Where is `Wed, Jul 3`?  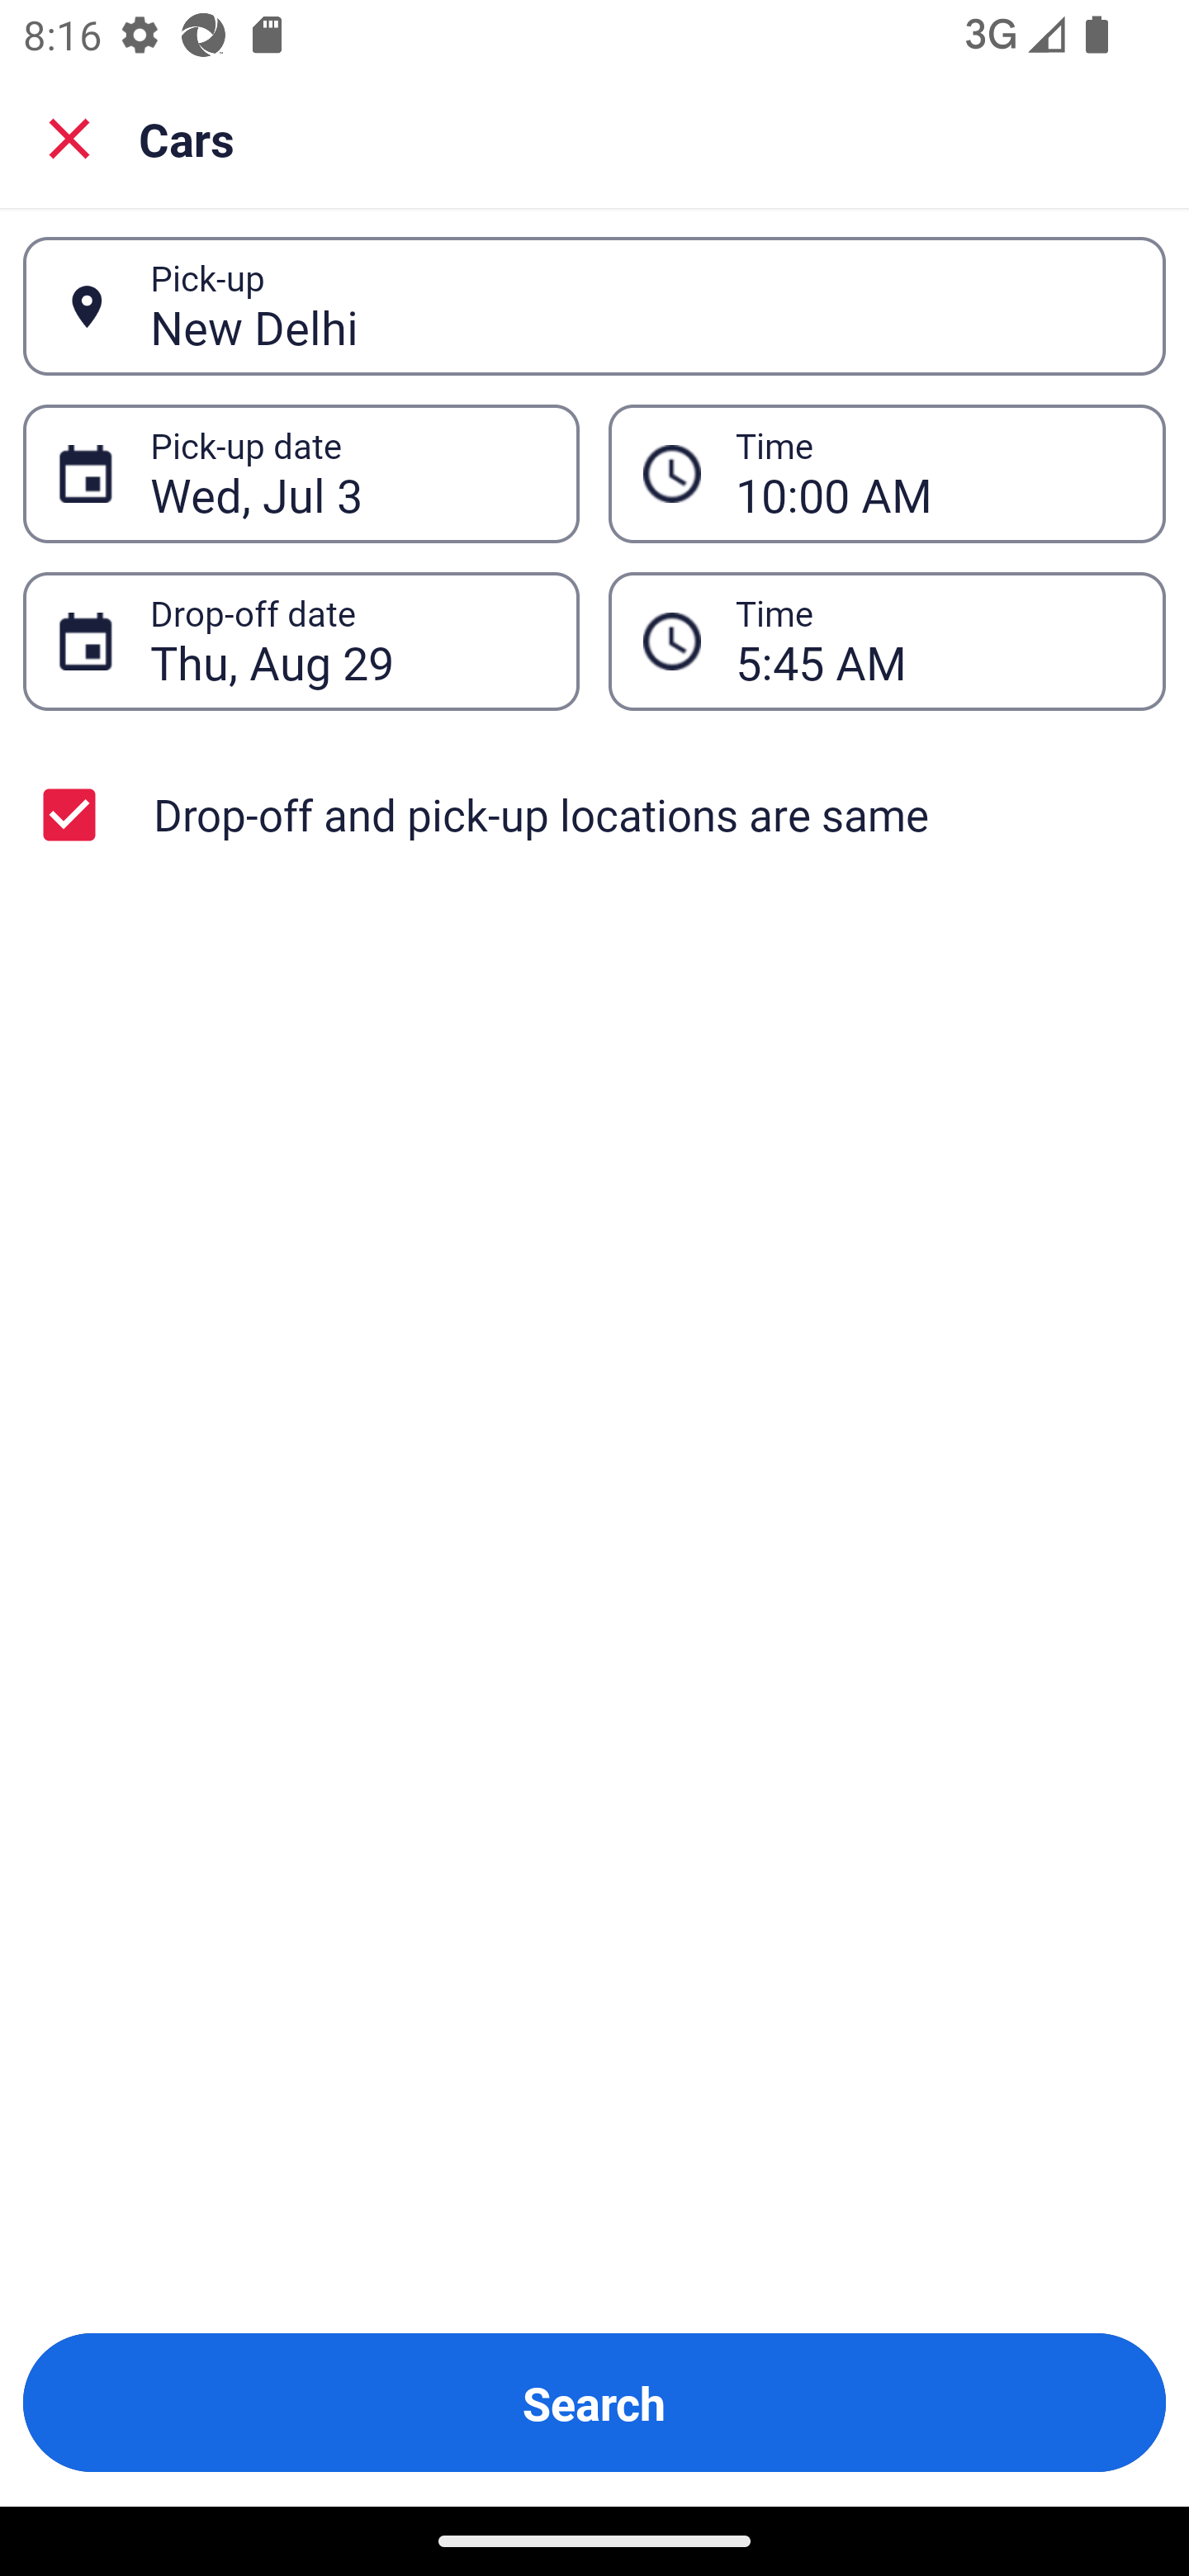
Wed, Jul 3 is located at coordinates (347, 474).